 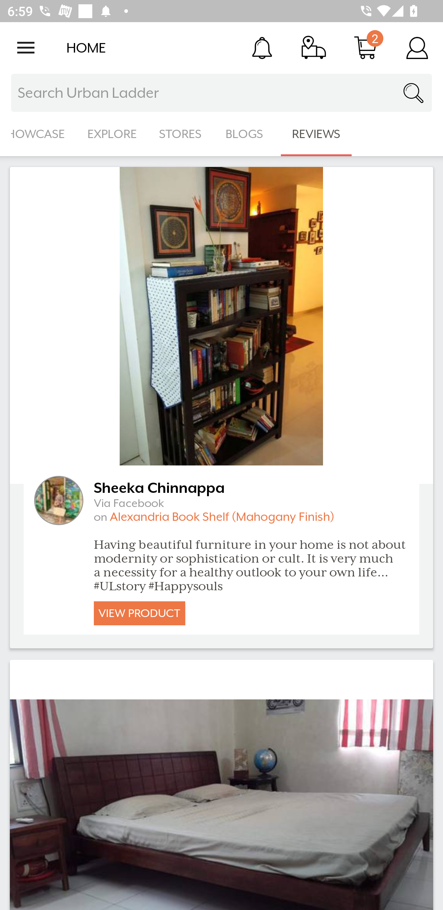 What do you see at coordinates (38, 134) in the screenshot?
I see `SHOWCASE` at bounding box center [38, 134].